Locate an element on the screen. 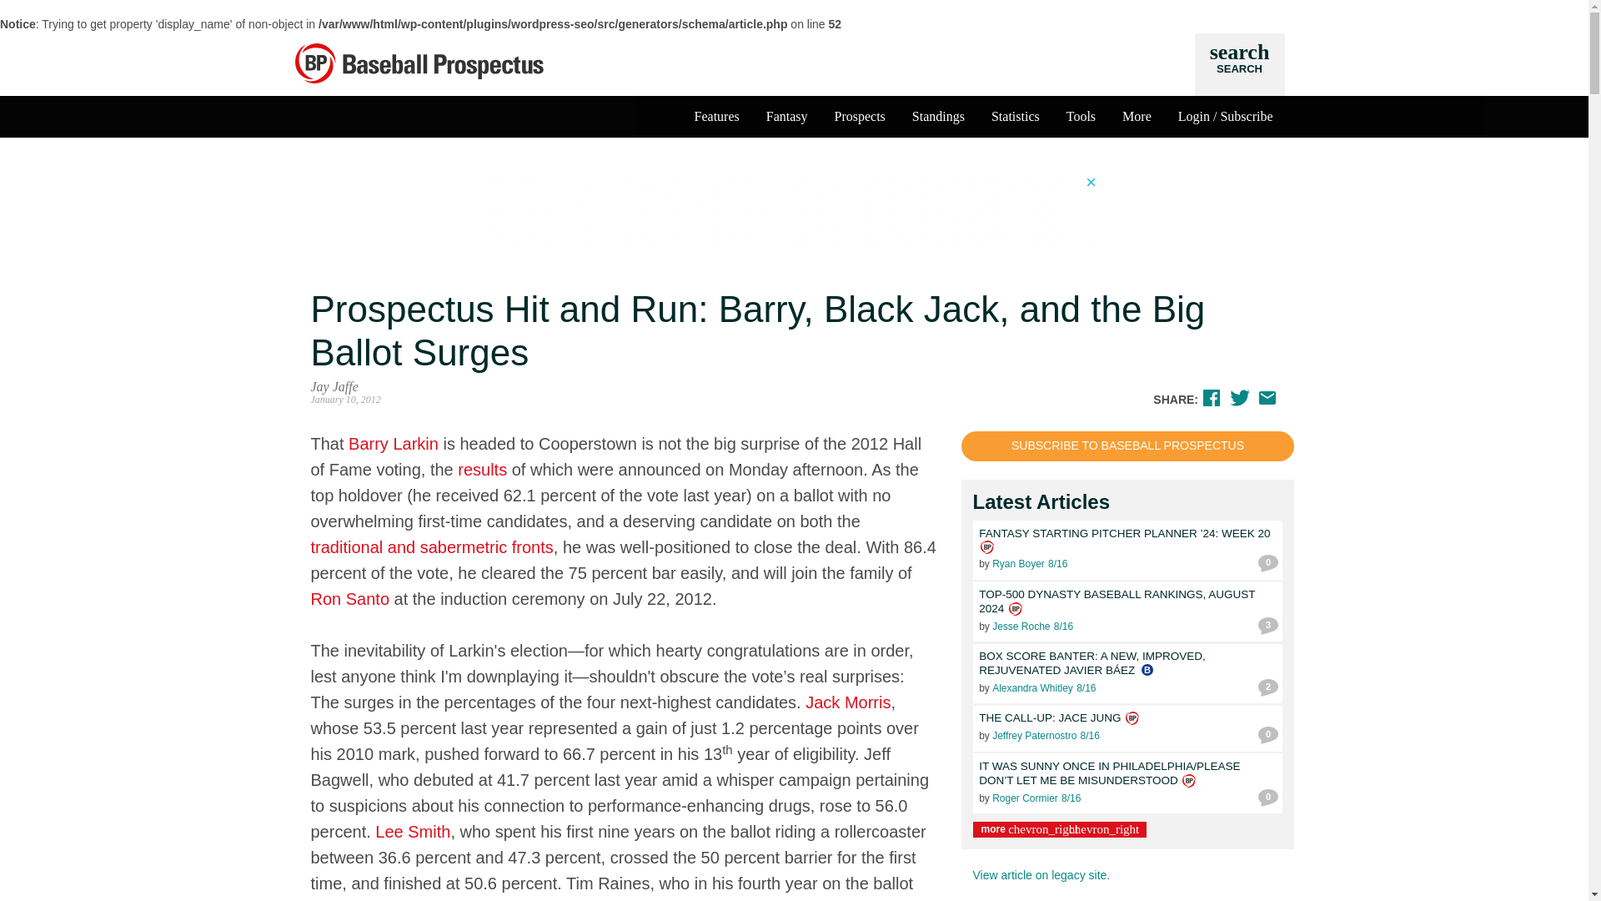 Image resolution: width=1601 pixels, height=901 pixels. Posts by Ryan Boyer is located at coordinates (1132, 718).